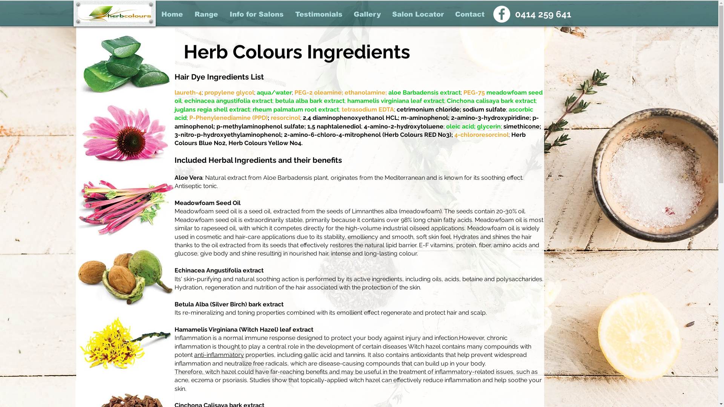 This screenshot has width=724, height=407. I want to click on seed oil, so click(259, 211).